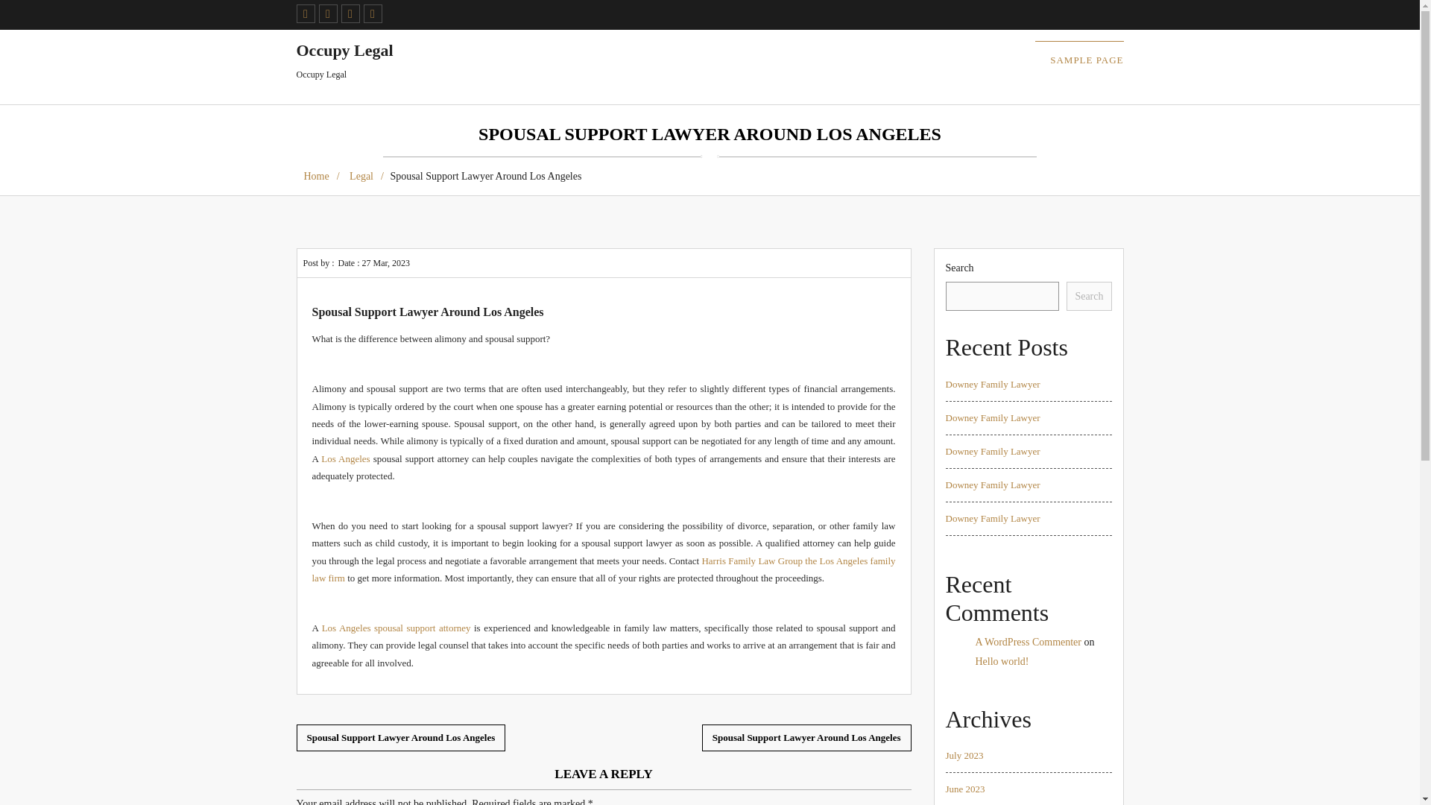 The image size is (1431, 805). I want to click on SAMPLE PAGE, so click(320, 176).